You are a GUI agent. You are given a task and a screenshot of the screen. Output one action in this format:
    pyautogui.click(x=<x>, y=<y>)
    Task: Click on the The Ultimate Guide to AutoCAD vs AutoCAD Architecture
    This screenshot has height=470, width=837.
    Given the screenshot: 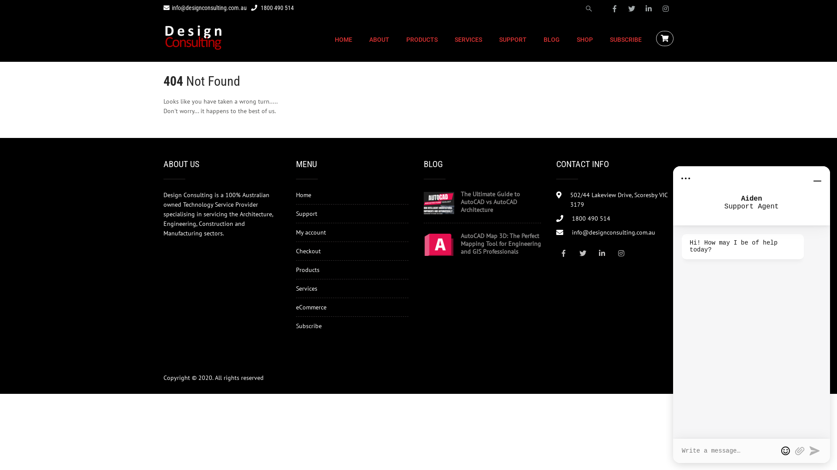 What is the action you would take?
    pyautogui.click(x=482, y=202)
    